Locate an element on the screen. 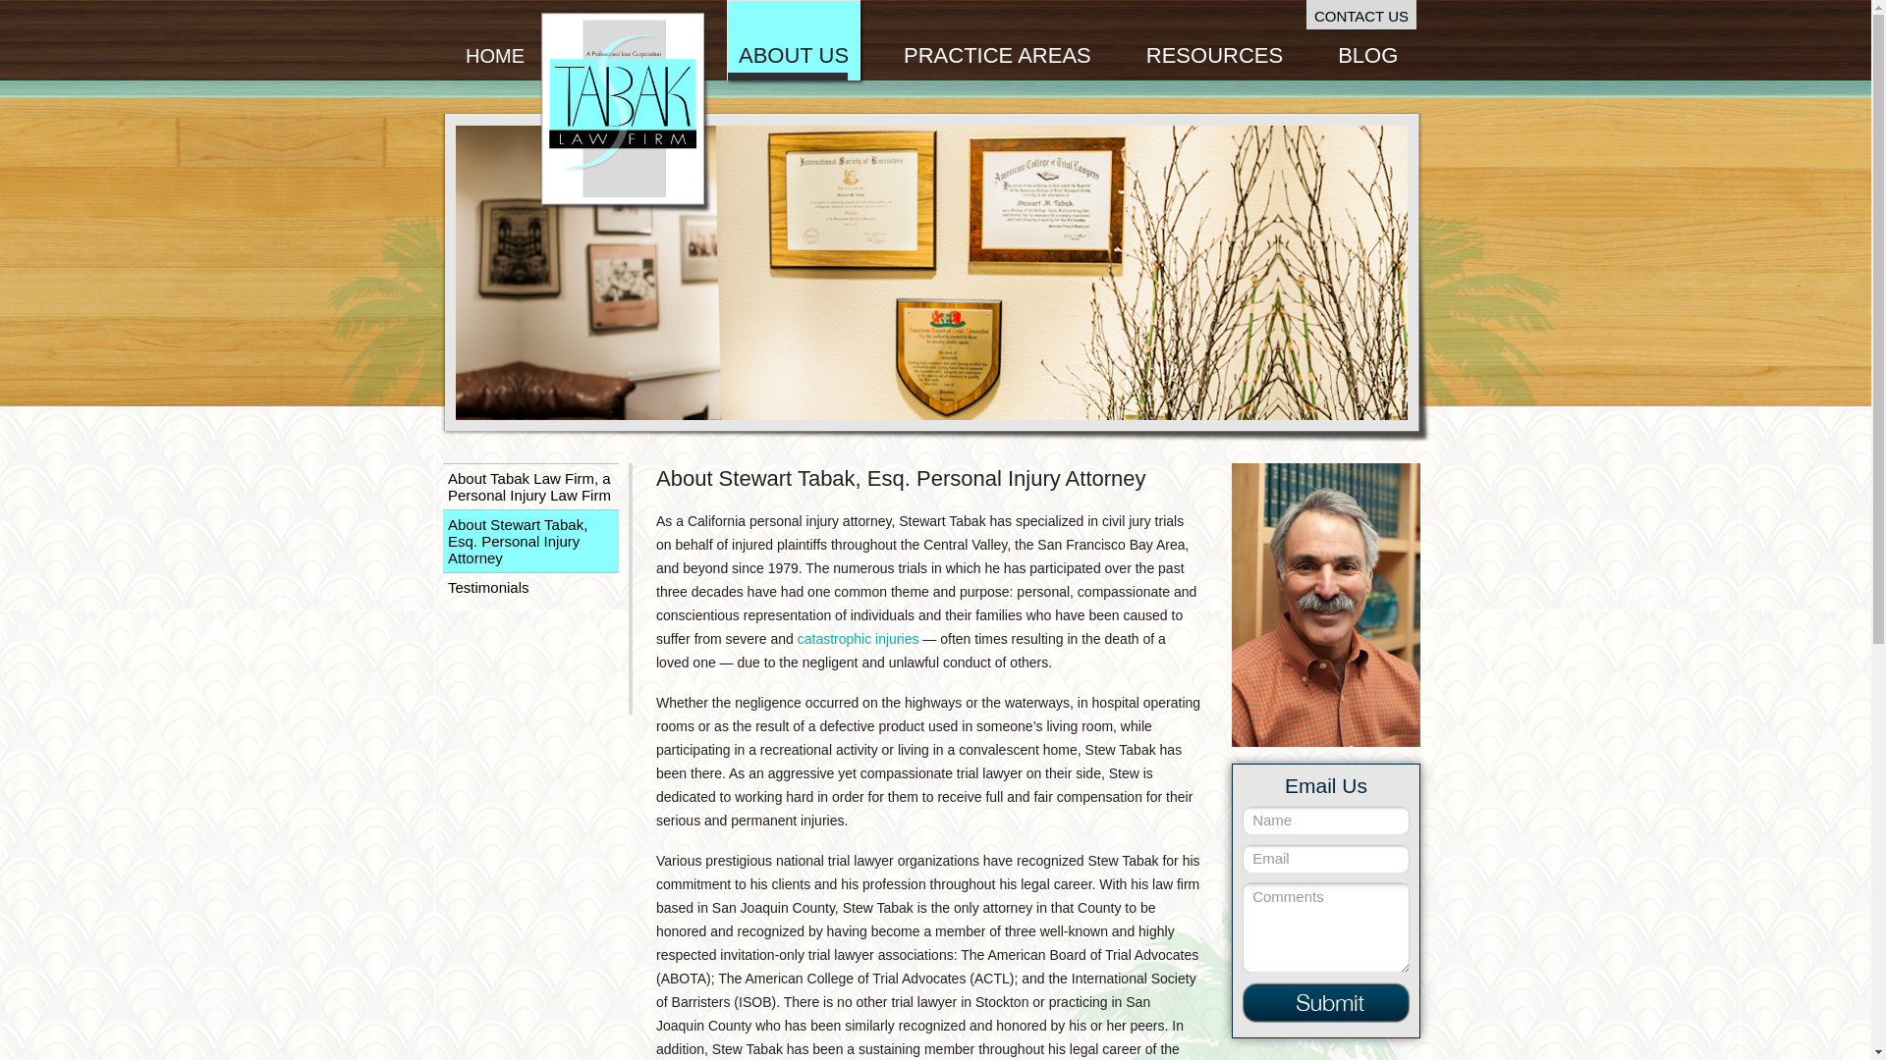 The image size is (1886, 1060). Testimonials is located at coordinates (530, 587).